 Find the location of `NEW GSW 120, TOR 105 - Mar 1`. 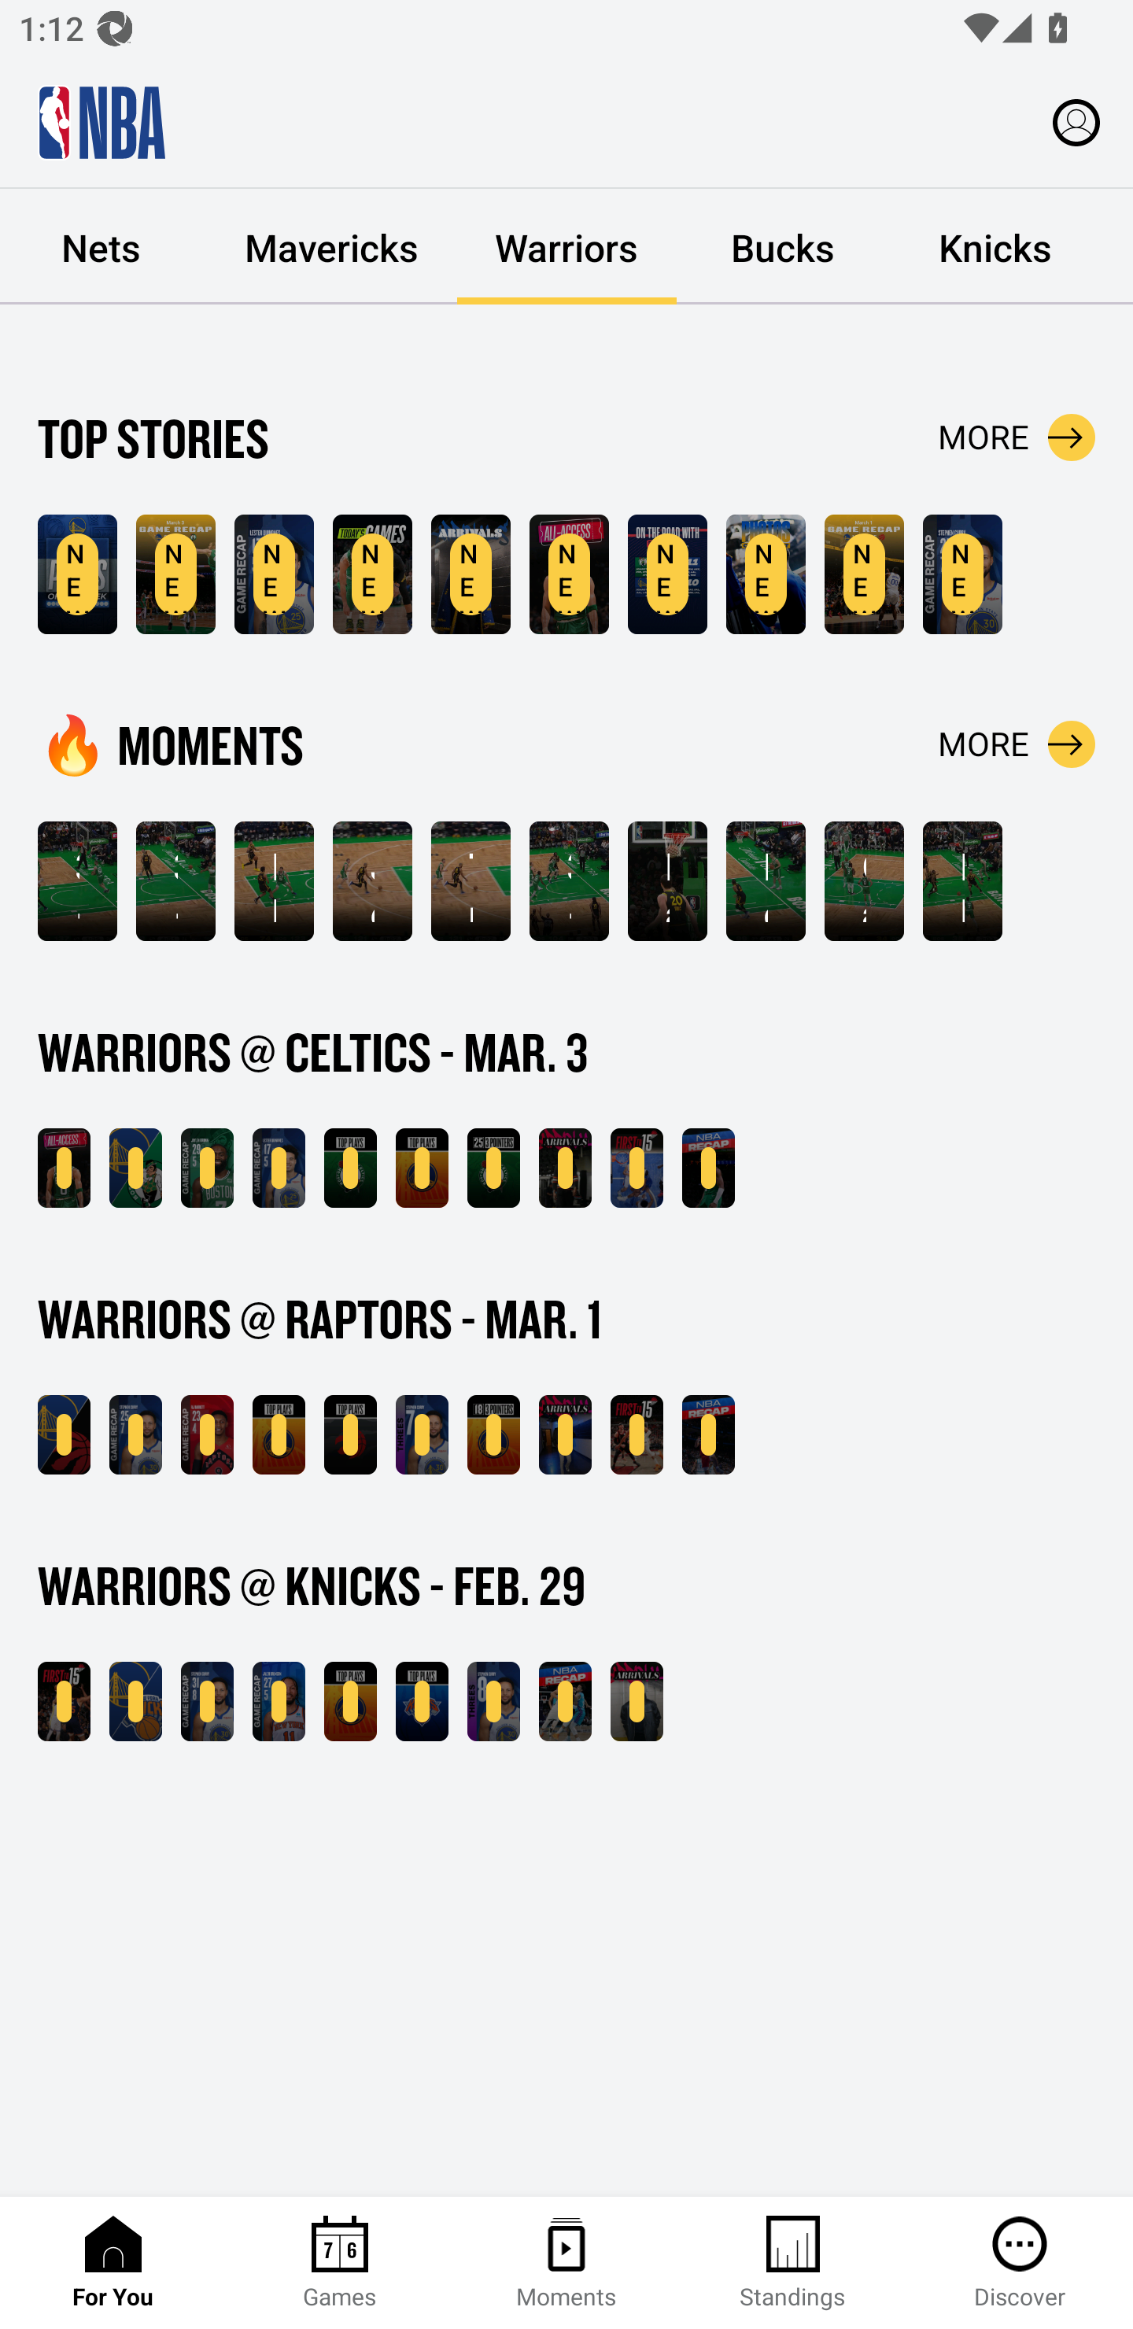

NEW GSW 120, TOR 105 - Mar 1 is located at coordinates (64, 1434).